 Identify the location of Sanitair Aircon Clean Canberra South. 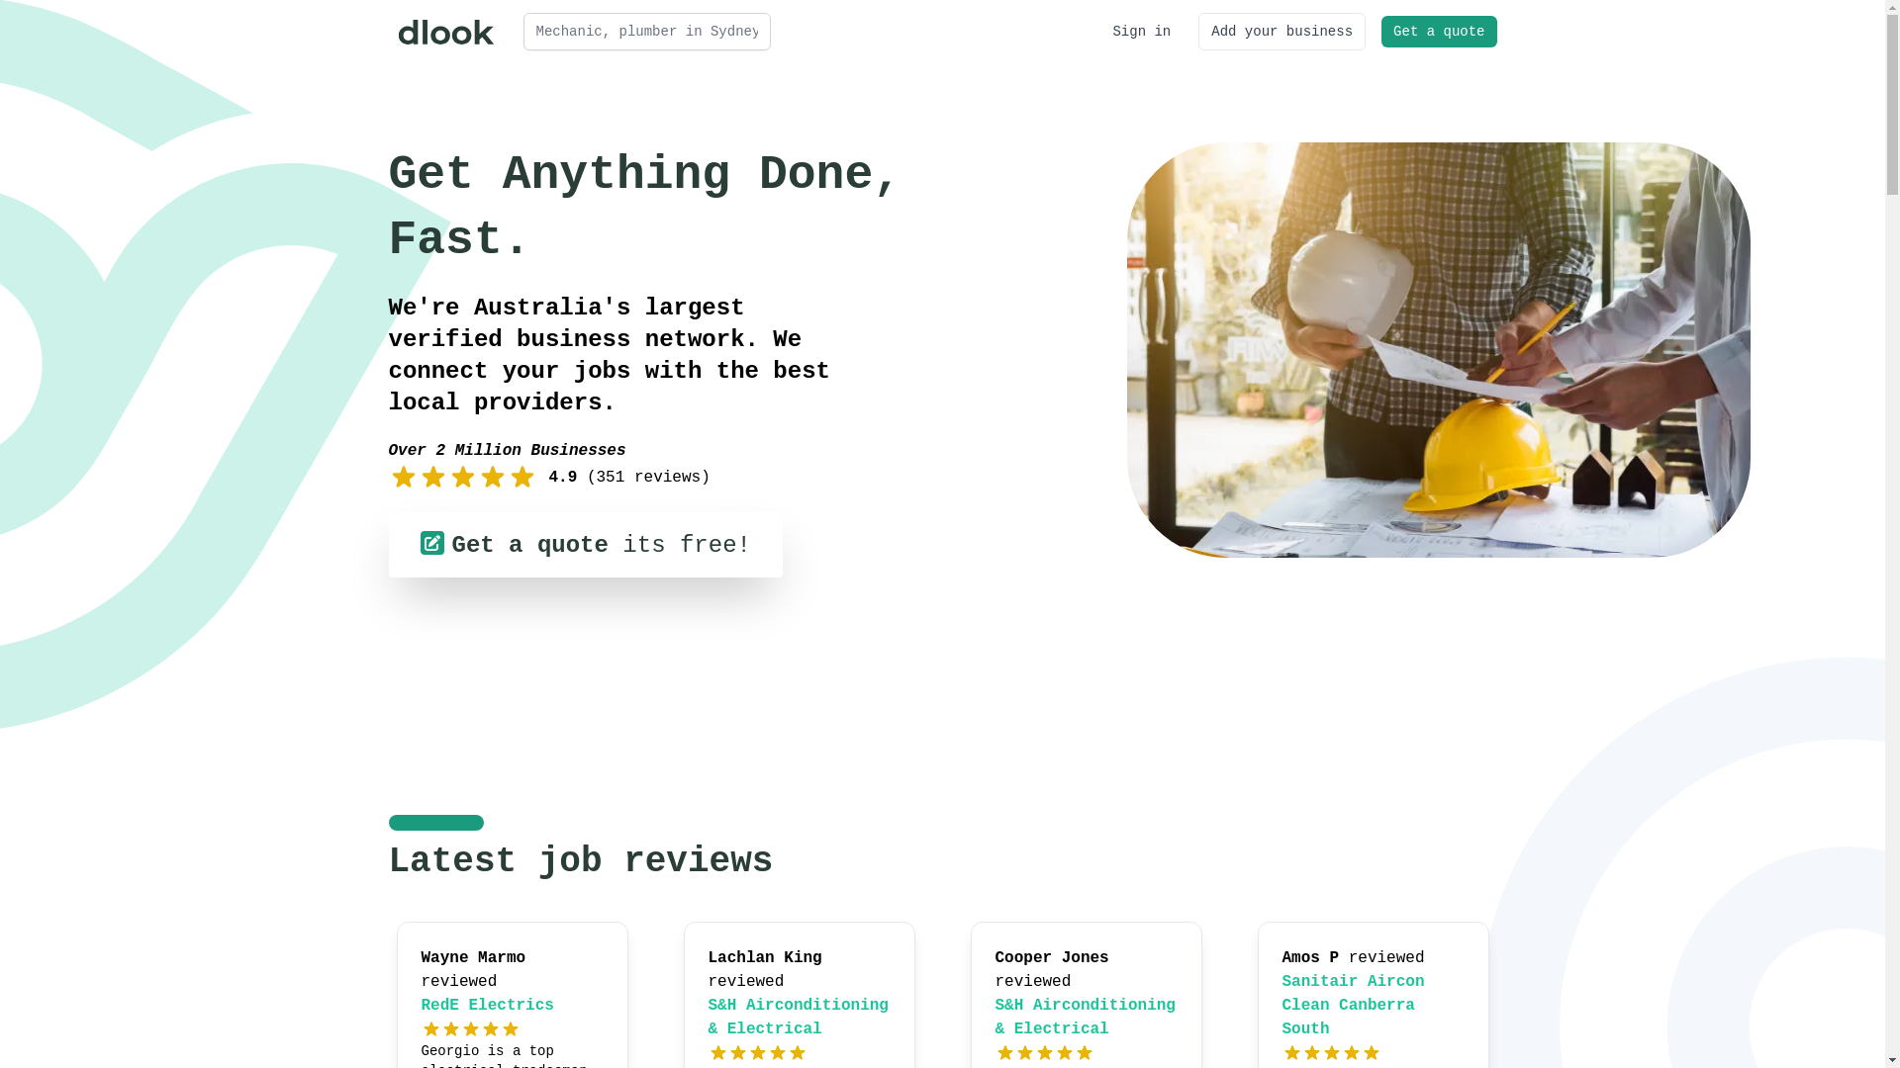
(1354, 1006).